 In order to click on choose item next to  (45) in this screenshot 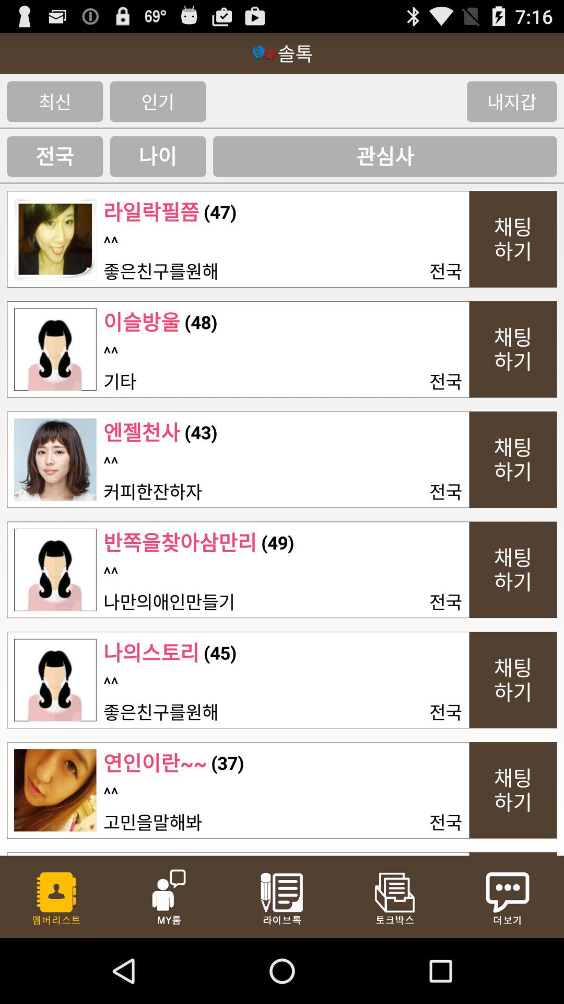, I will do `click(151, 653)`.